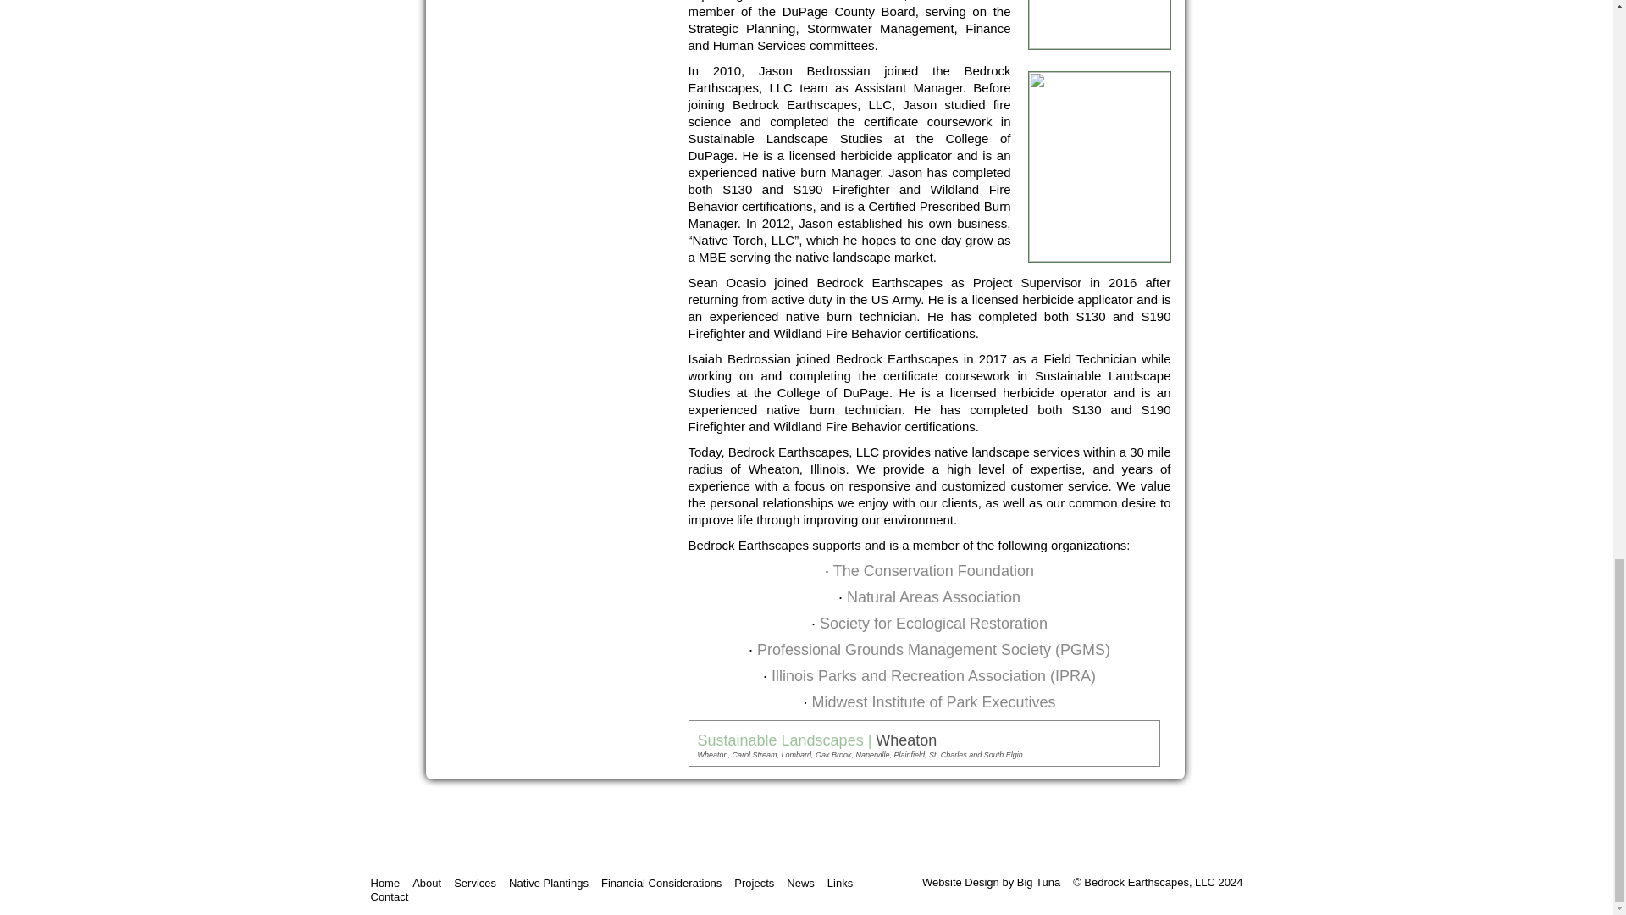 The width and height of the screenshot is (1626, 915). I want to click on News, so click(804, 883).